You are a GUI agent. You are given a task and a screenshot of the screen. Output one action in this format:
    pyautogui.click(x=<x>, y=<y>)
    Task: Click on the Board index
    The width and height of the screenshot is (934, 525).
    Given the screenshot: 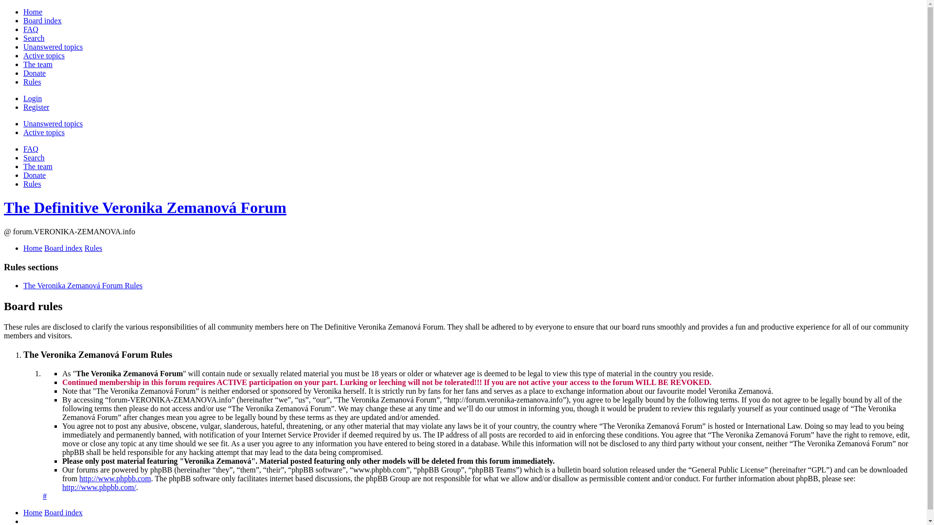 What is the action you would take?
    pyautogui.click(x=42, y=20)
    